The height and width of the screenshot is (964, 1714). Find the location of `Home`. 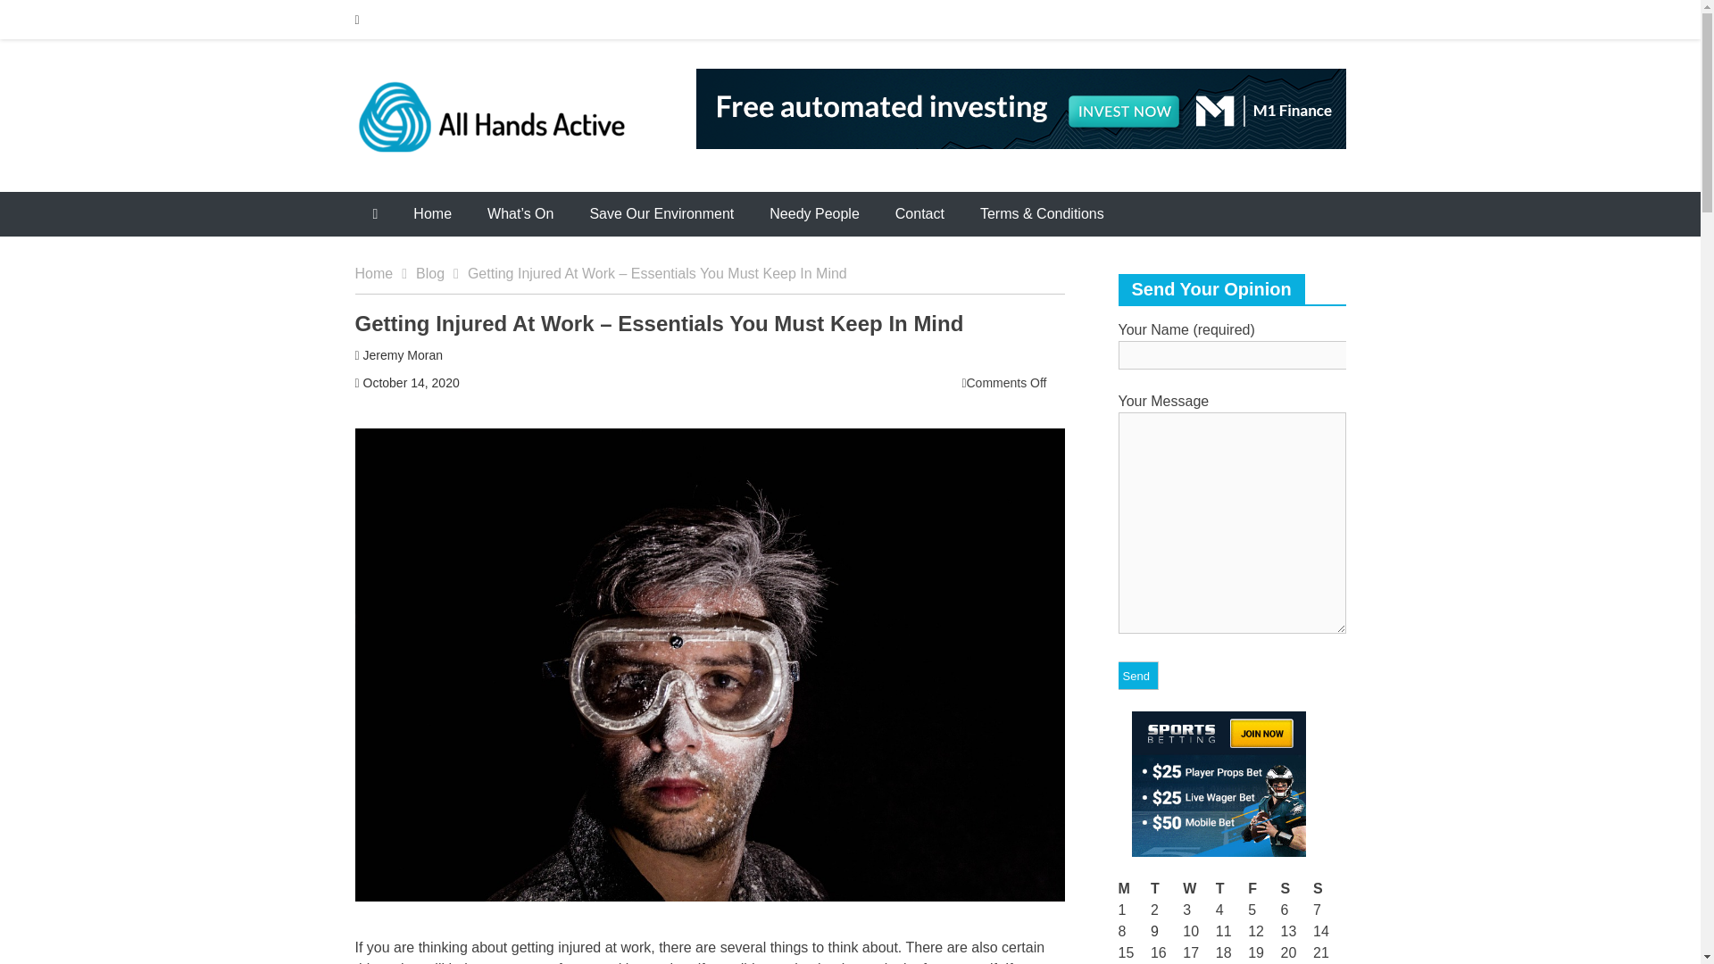

Home is located at coordinates (432, 213).